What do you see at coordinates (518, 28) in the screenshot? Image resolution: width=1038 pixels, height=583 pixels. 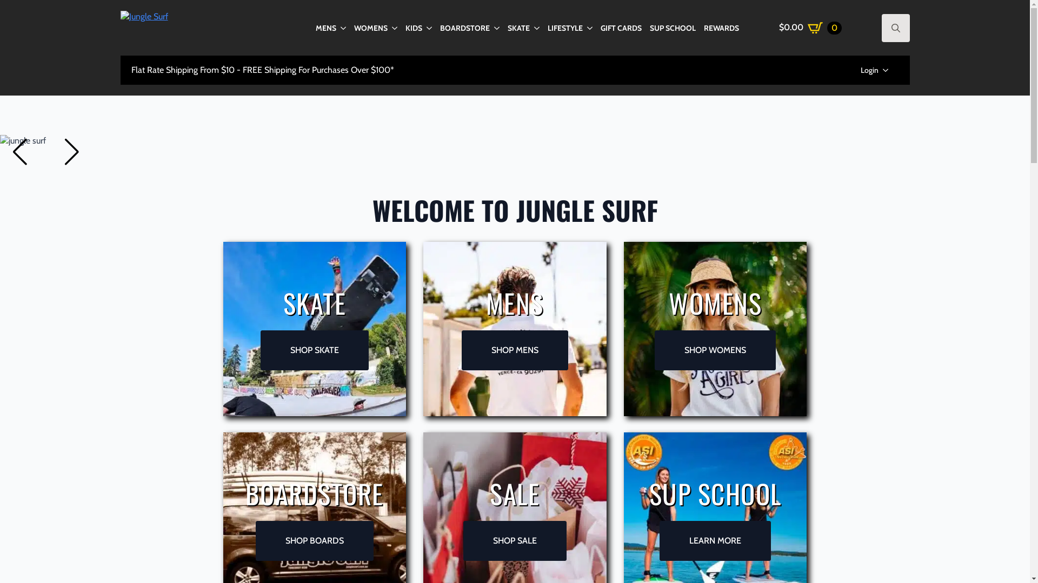 I see `SKATE` at bounding box center [518, 28].